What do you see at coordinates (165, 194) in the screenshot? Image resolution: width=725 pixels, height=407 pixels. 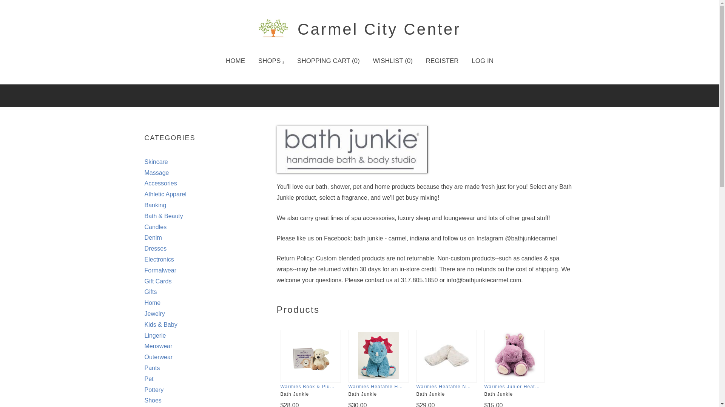 I see `Athletic Apparel` at bounding box center [165, 194].